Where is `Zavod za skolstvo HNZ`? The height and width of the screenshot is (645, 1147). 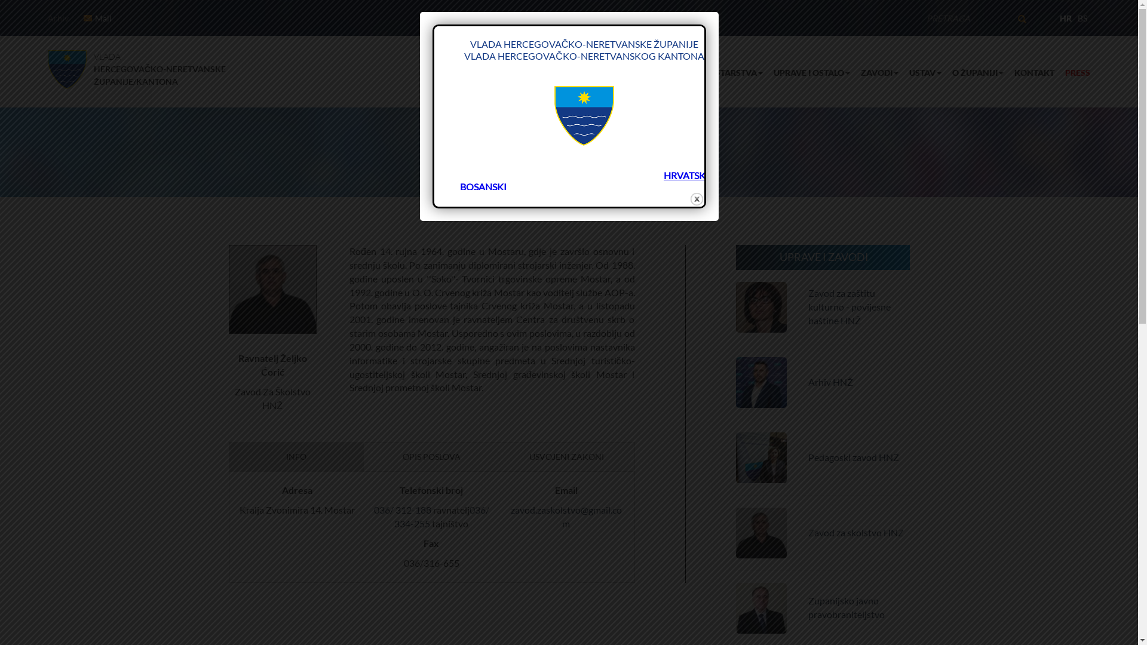 Zavod za skolstvo HNZ is located at coordinates (856, 533).